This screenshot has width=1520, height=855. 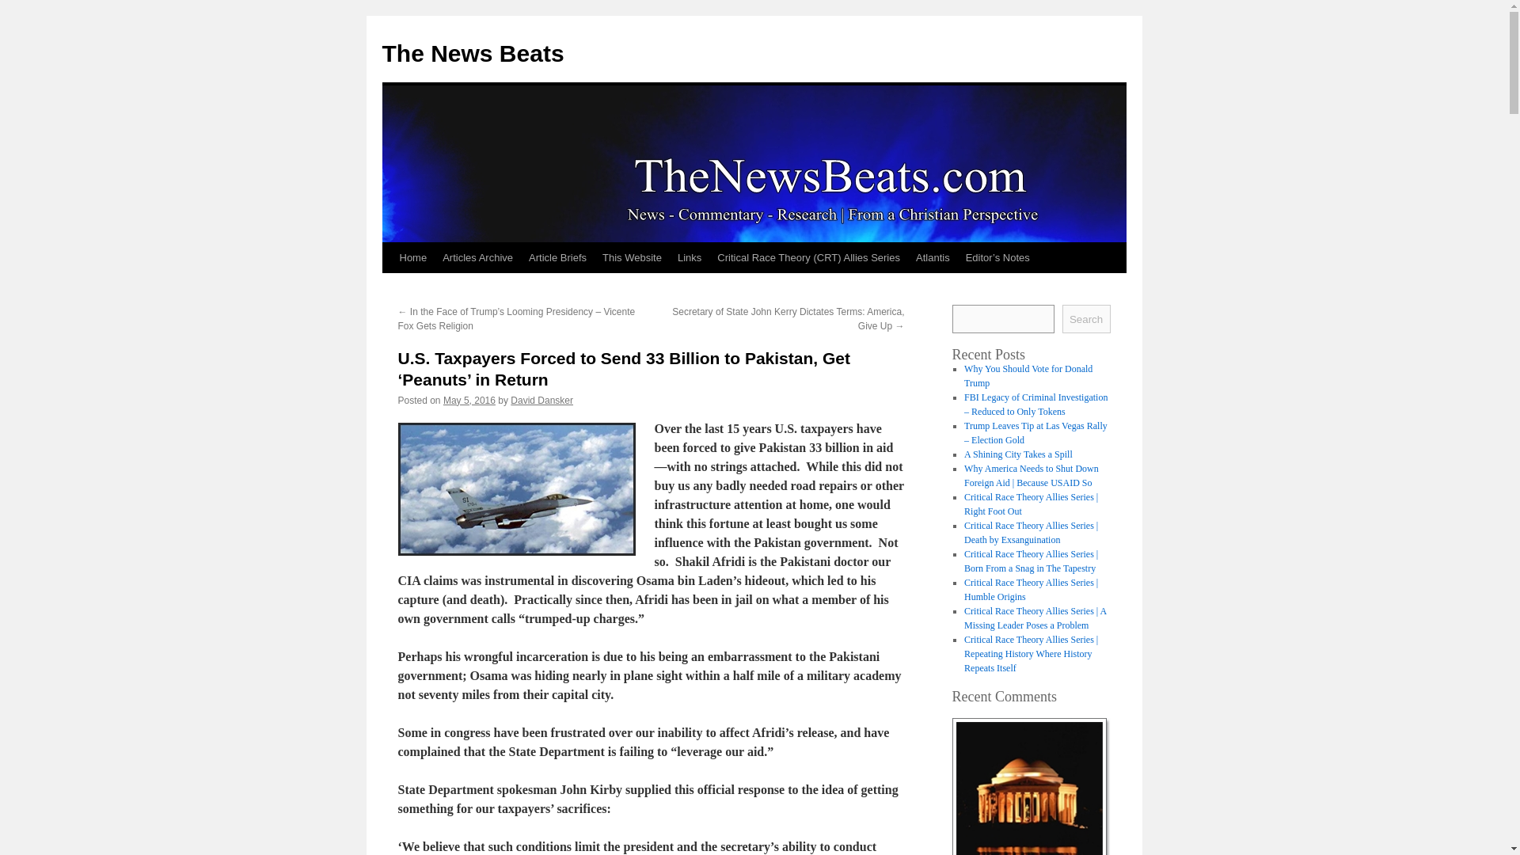 What do you see at coordinates (690, 257) in the screenshot?
I see `Links` at bounding box center [690, 257].